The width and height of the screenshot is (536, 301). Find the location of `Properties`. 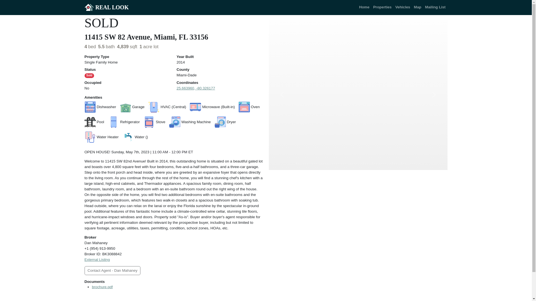

Properties is located at coordinates (382, 7).